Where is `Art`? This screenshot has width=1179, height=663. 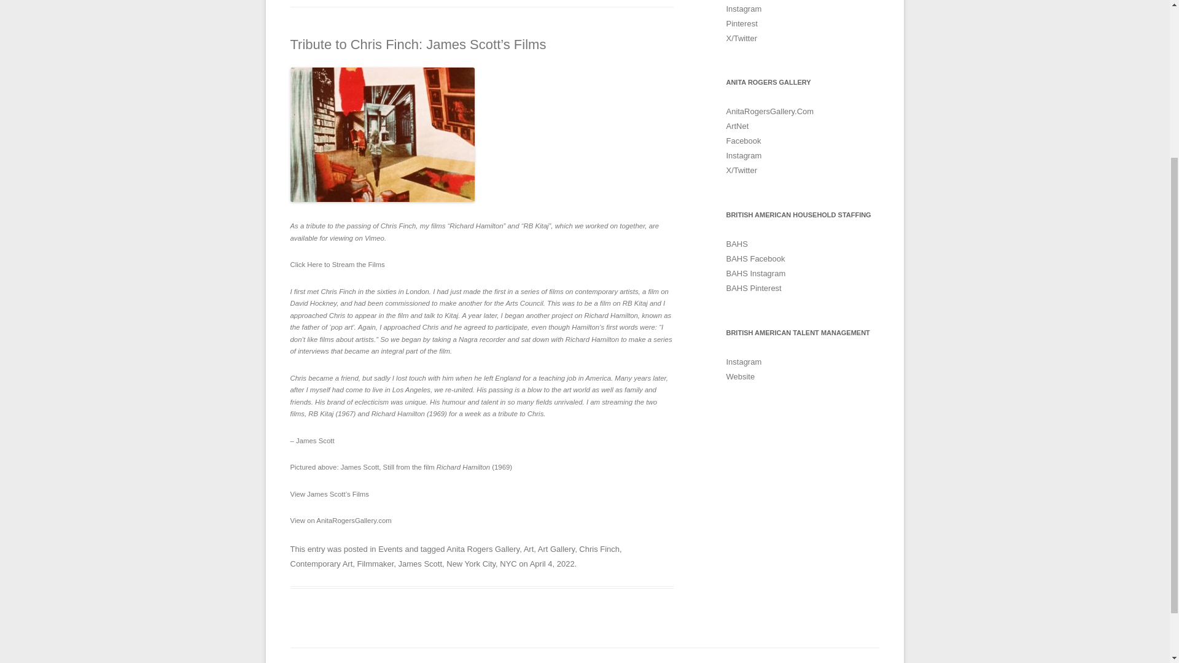 Art is located at coordinates (528, 549).